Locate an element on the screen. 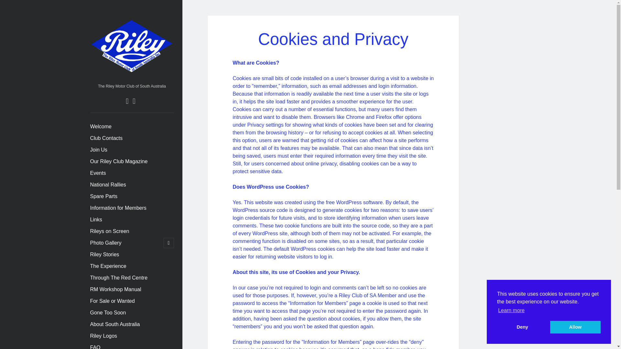 The height and width of the screenshot is (349, 621). Information for Members is located at coordinates (118, 208).